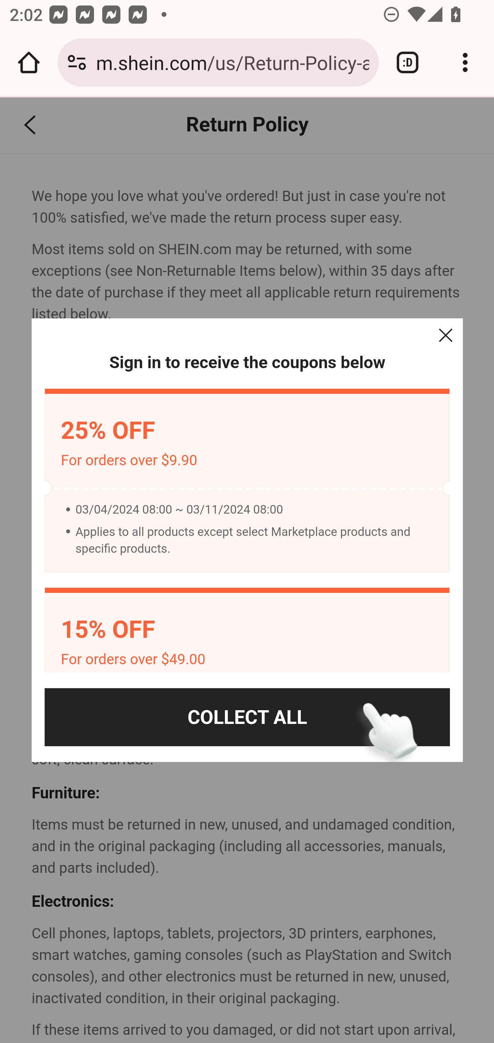 This screenshot has width=494, height=1043. What do you see at coordinates (465, 62) in the screenshot?
I see `Customize and control Google Chrome` at bounding box center [465, 62].